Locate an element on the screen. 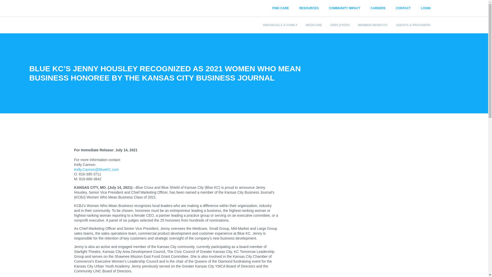  Blue KC is located at coordinates (87, 10).